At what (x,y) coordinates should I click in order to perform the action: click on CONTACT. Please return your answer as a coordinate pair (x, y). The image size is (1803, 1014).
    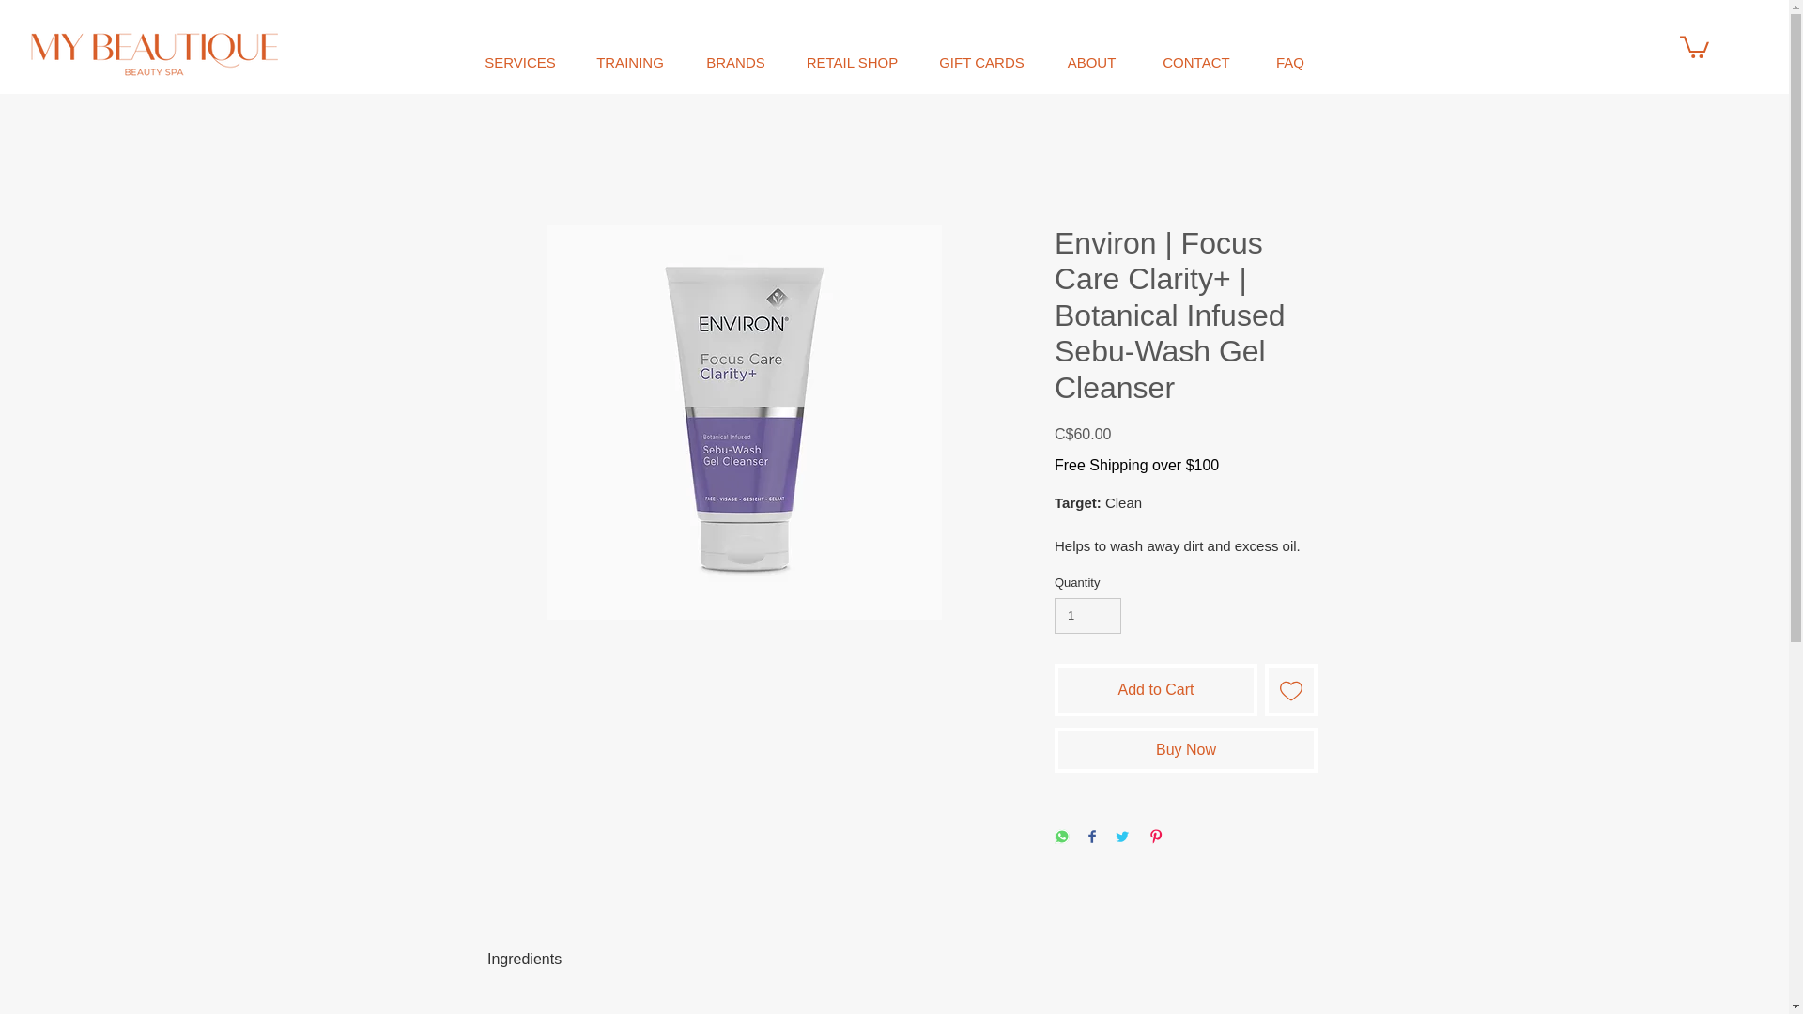
    Looking at the image, I should click on (1196, 62).